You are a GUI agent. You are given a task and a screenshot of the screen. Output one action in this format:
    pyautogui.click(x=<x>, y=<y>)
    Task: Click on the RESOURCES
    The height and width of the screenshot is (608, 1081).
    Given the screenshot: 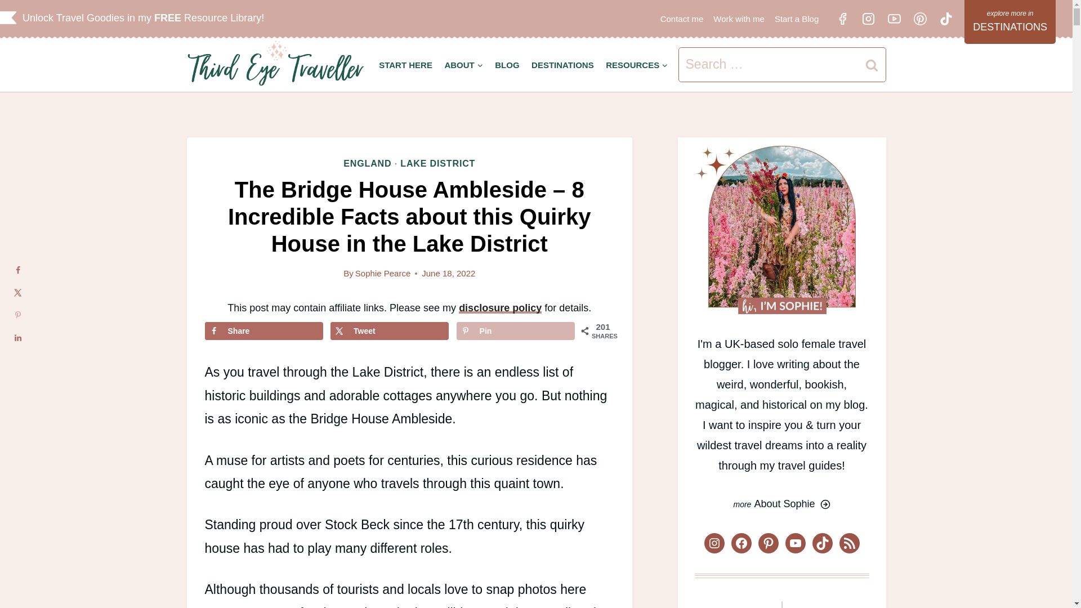 What is the action you would take?
    pyautogui.click(x=636, y=65)
    